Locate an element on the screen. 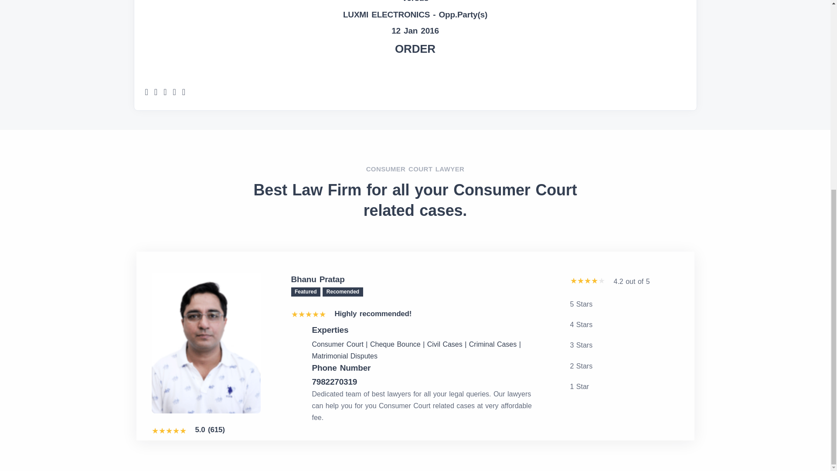 The image size is (837, 471). 7982270319 is located at coordinates (426, 382).